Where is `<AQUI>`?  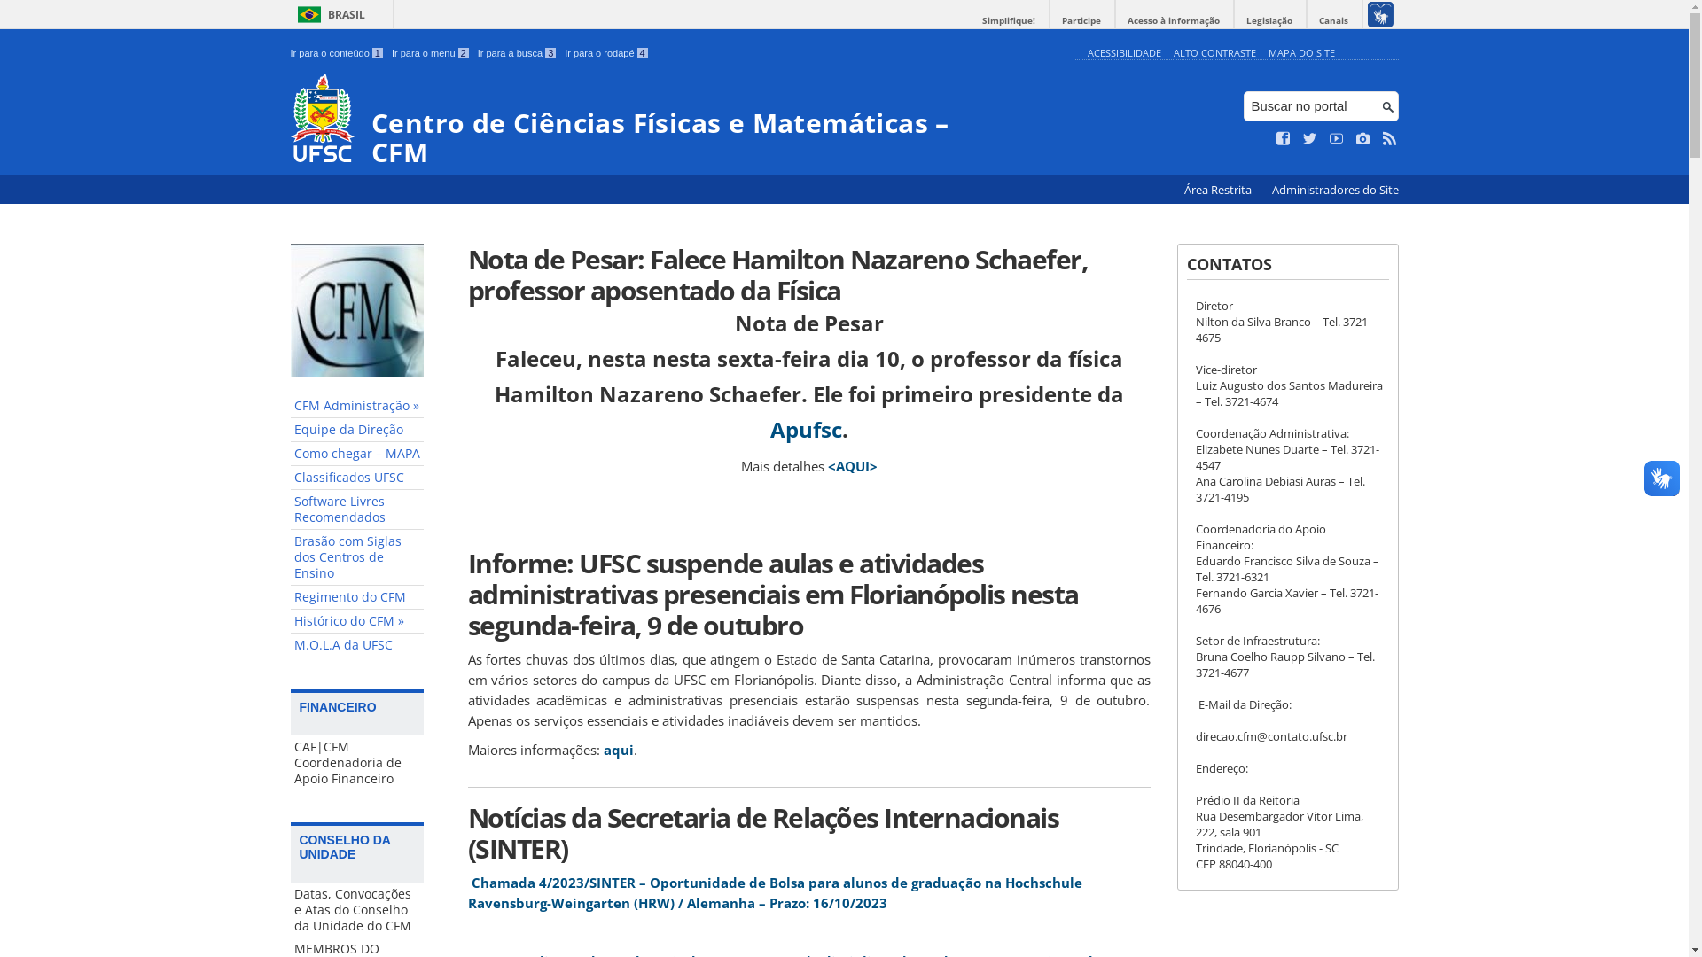 <AQUI> is located at coordinates (853, 466).